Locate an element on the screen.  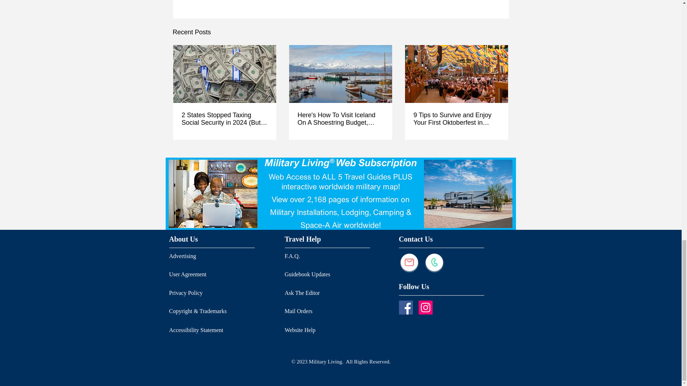
9 Tips to Survive and Enjoy Your First Oktoberfest in Munich is located at coordinates (456, 119).